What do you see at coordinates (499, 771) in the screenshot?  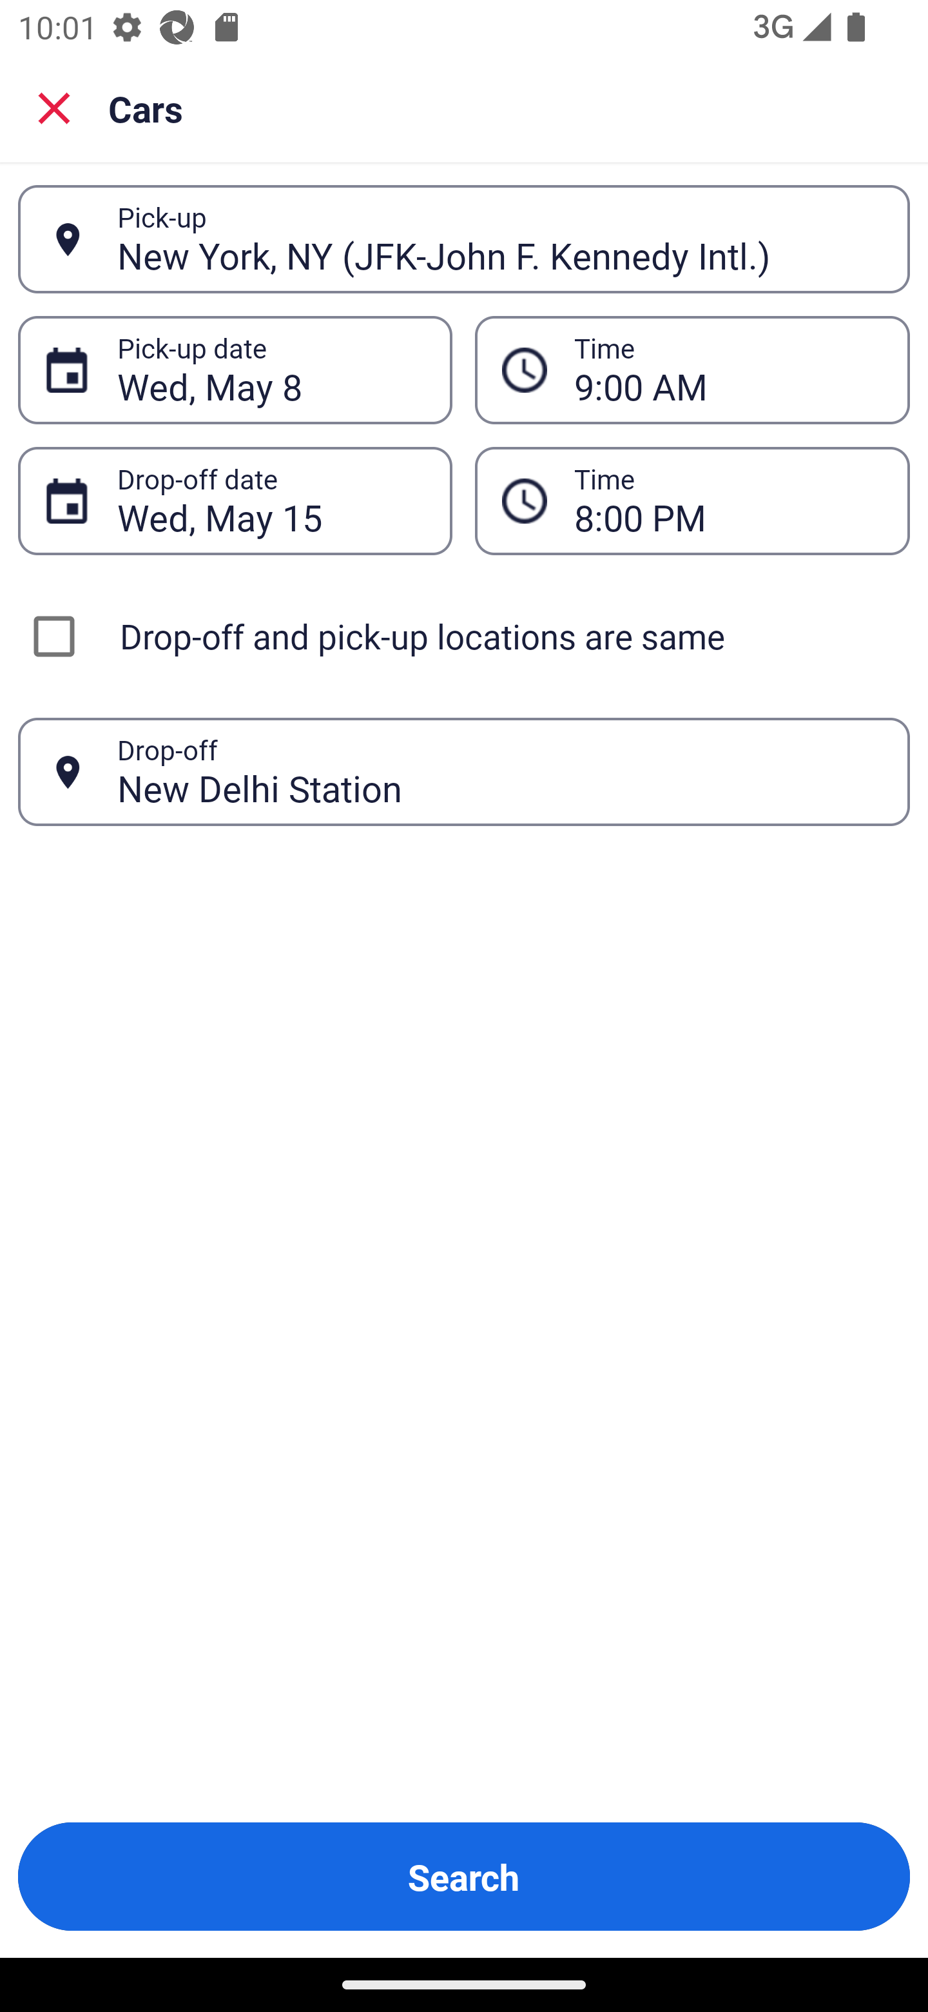 I see `New Delhi Station` at bounding box center [499, 771].